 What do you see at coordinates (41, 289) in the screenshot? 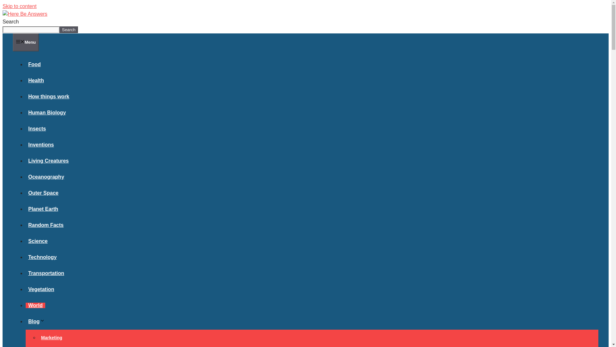
I see `Vegetation` at bounding box center [41, 289].